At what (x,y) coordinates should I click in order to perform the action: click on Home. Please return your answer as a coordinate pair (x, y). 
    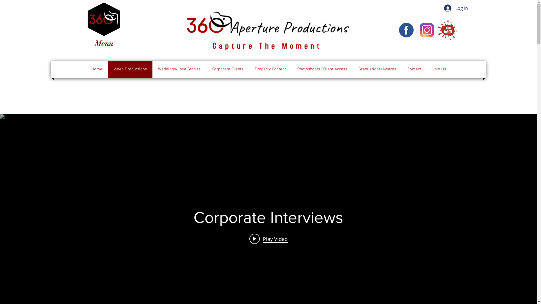
    Looking at the image, I should click on (96, 69).